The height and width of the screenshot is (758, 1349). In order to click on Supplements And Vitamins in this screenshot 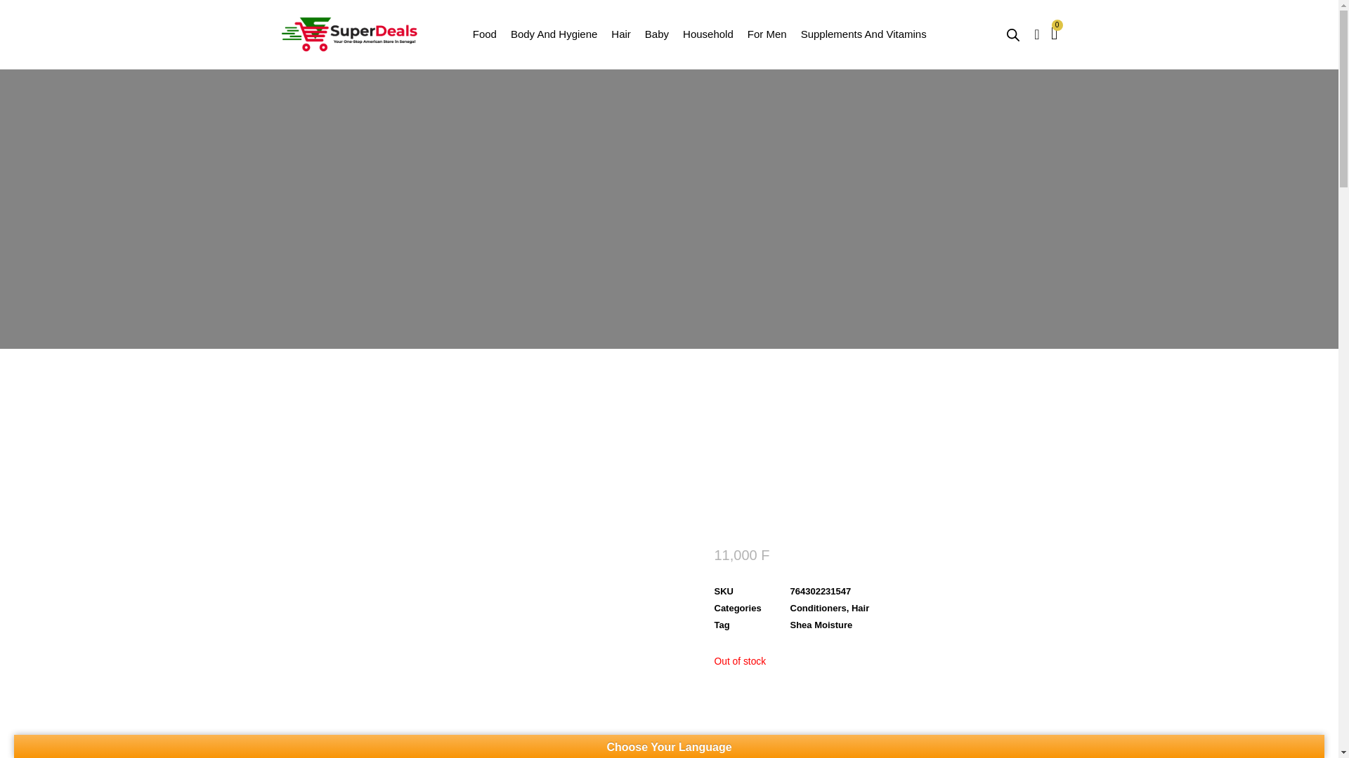, I will do `click(864, 34)`.